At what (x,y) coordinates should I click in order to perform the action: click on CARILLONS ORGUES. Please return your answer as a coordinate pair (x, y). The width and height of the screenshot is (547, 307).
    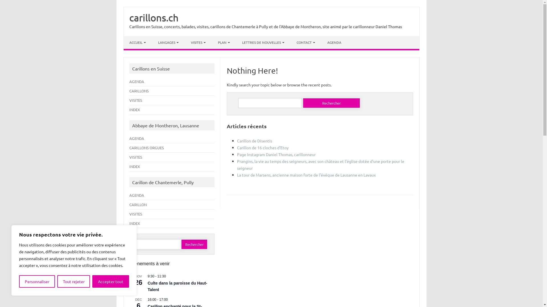
    Looking at the image, I should click on (146, 148).